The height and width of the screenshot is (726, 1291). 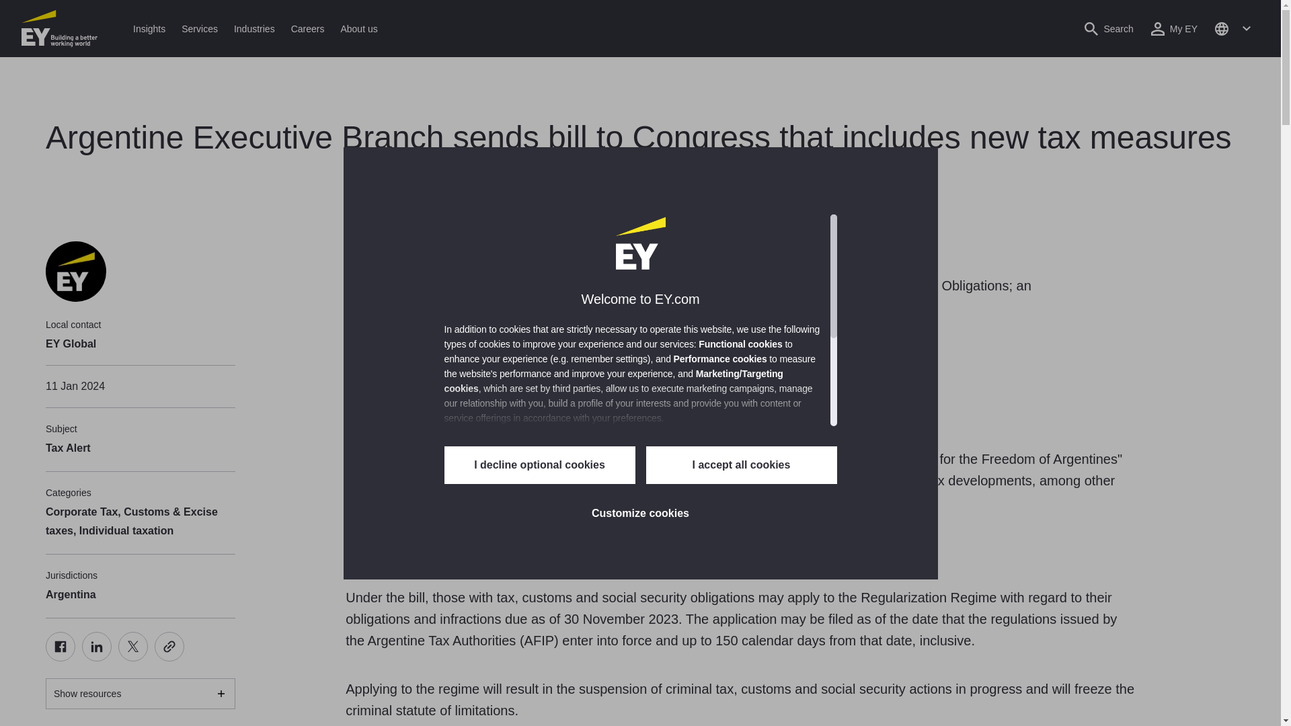 I want to click on Facebook, so click(x=60, y=646).